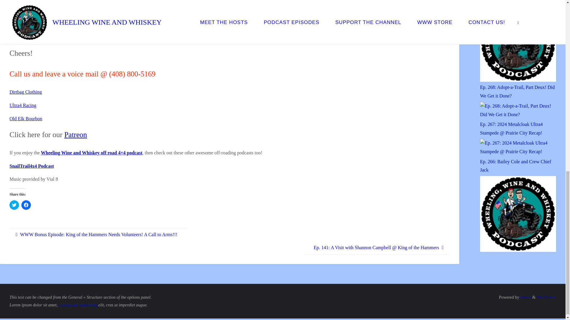 This screenshot has width=570, height=320. I want to click on Dirtbag Clothing, so click(26, 92).